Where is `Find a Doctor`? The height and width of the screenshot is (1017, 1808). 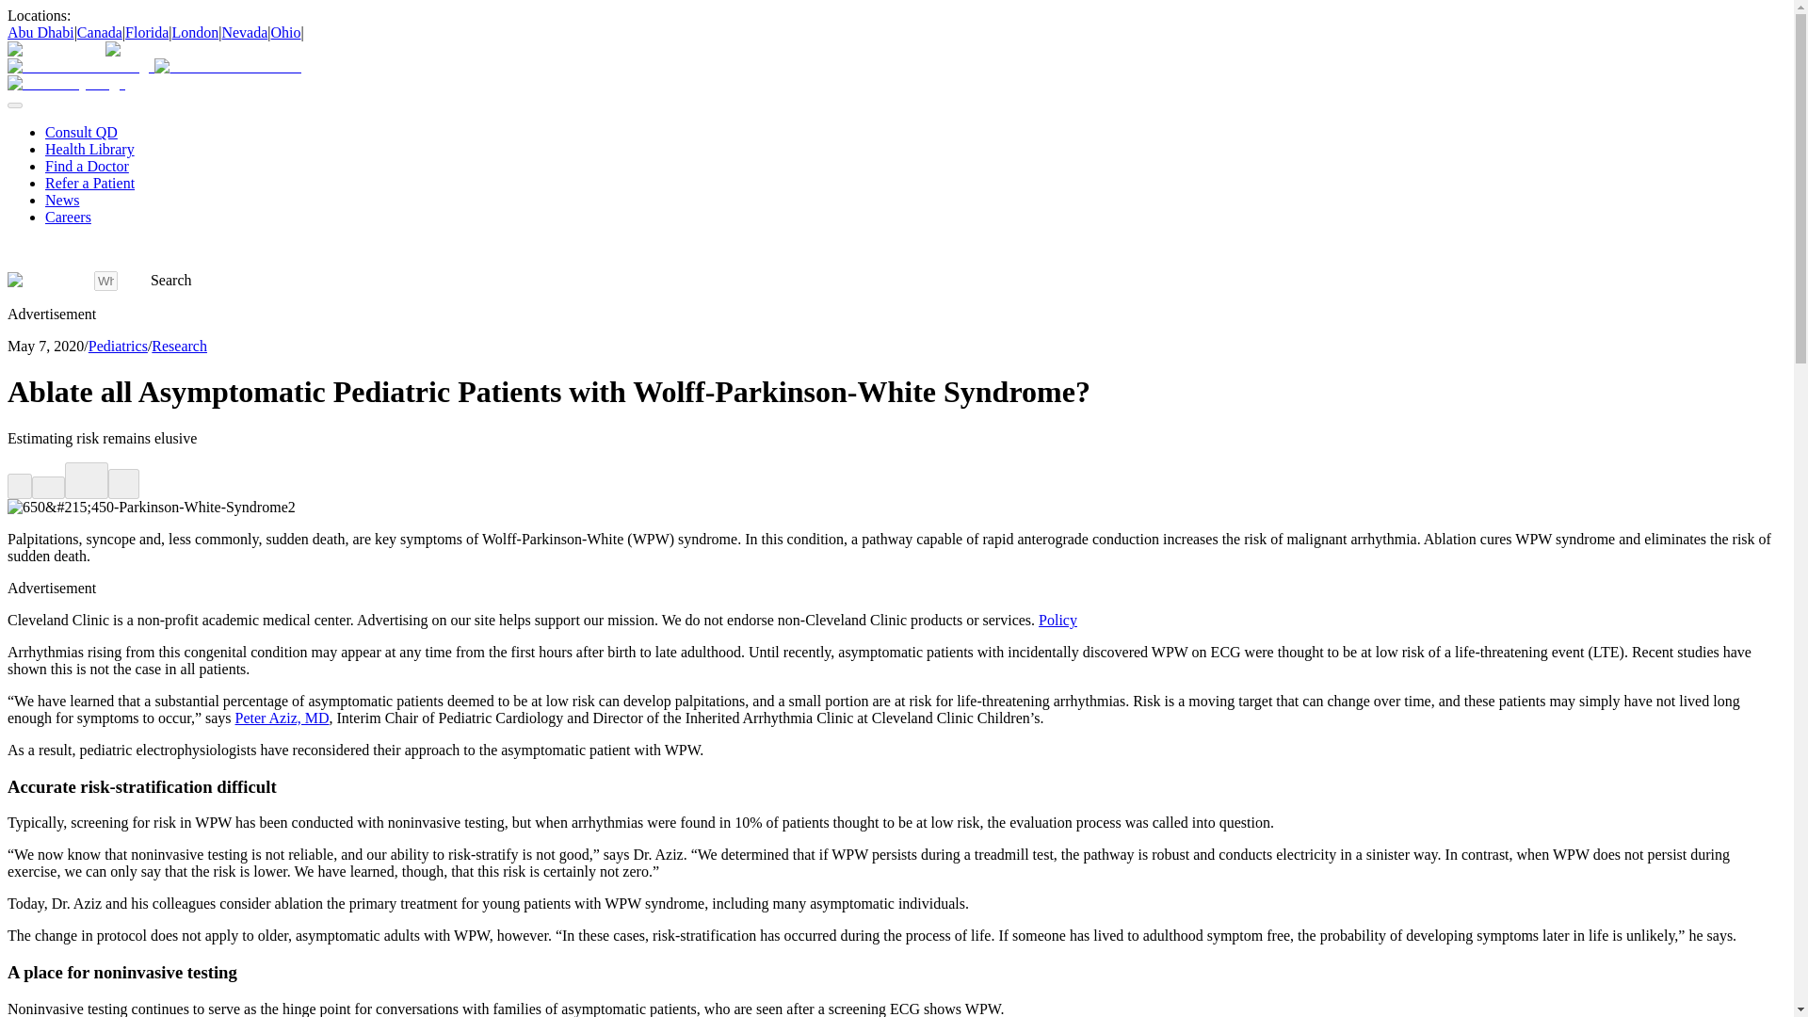 Find a Doctor is located at coordinates (87, 166).